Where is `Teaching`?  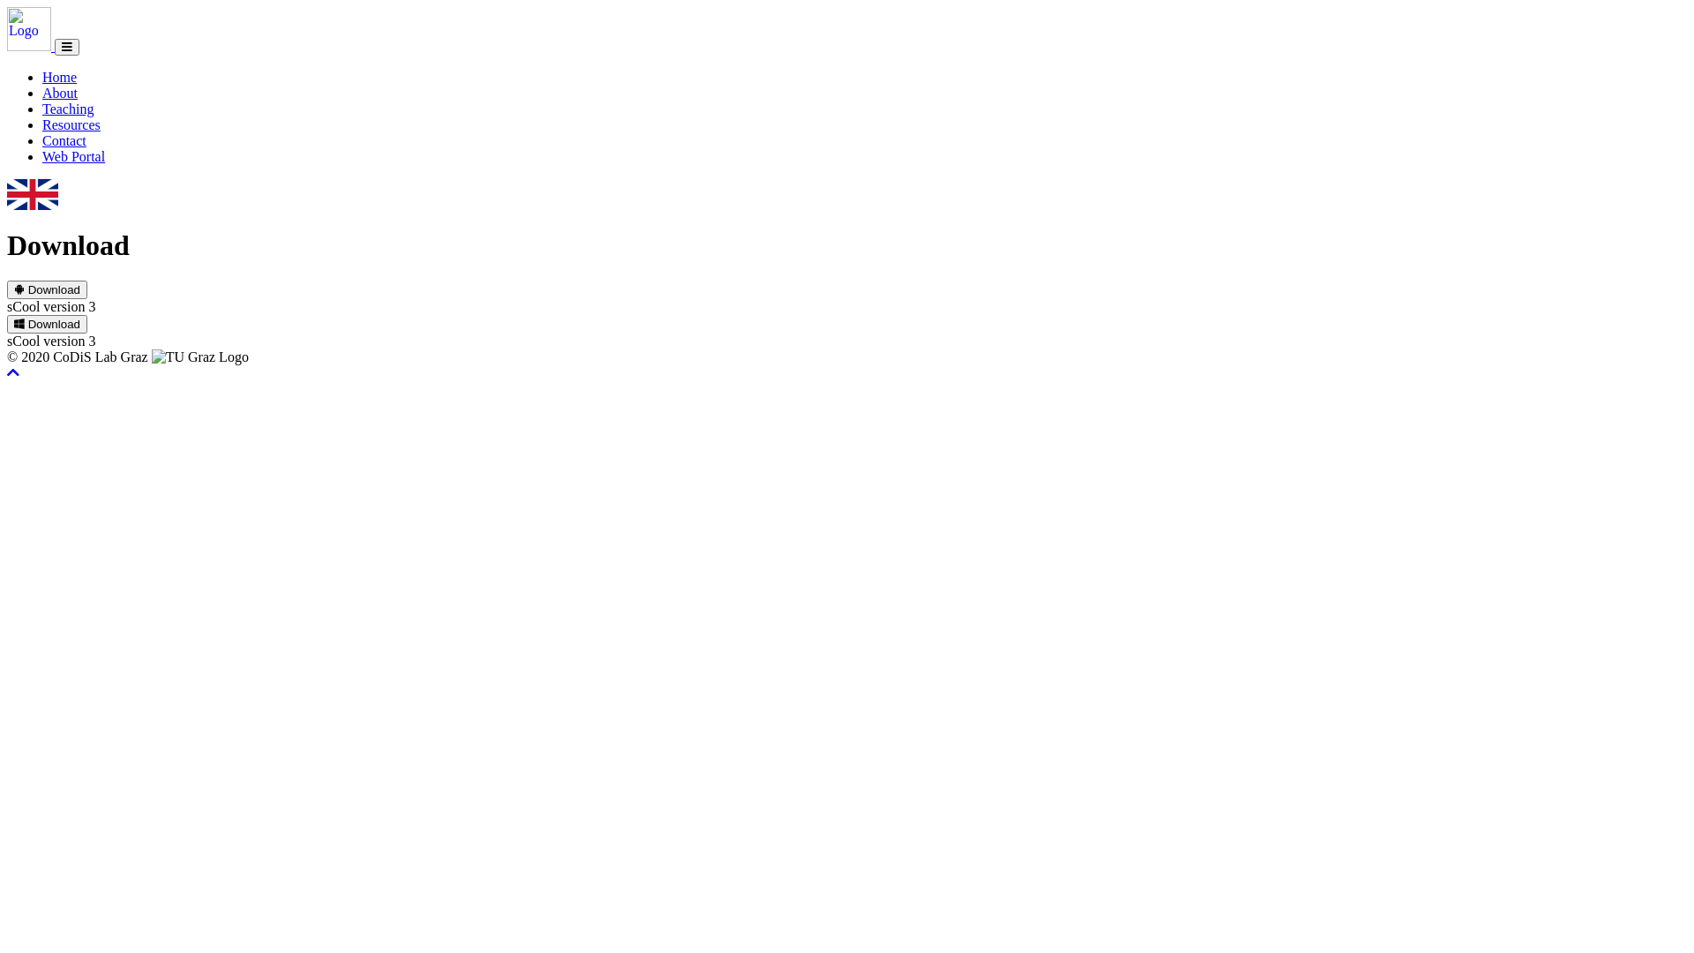
Teaching is located at coordinates (68, 109).